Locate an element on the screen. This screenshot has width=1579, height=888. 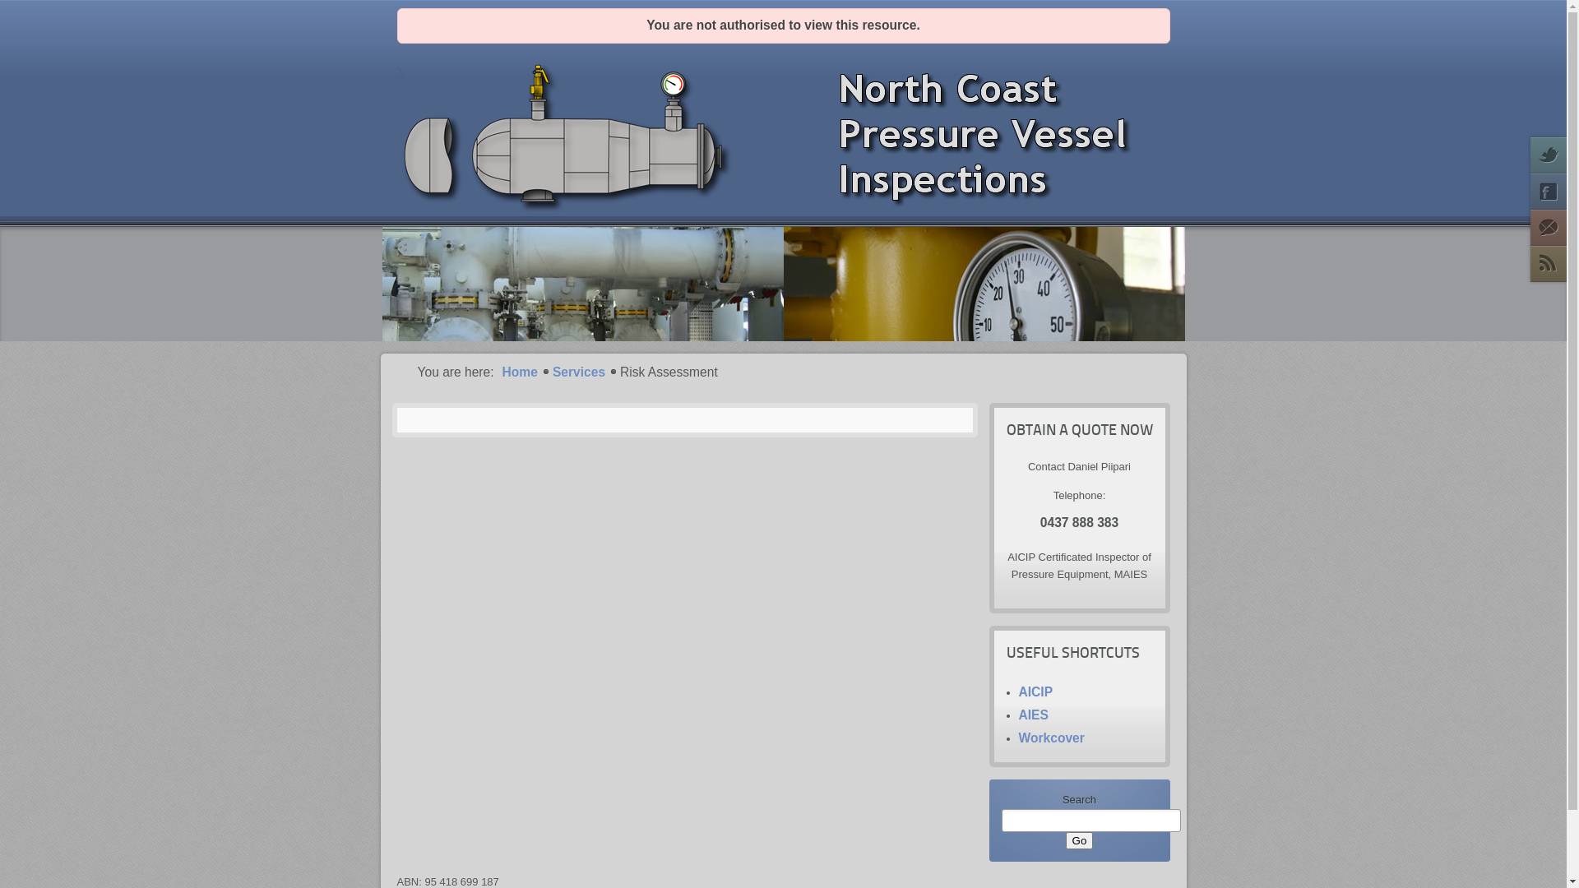
AIES is located at coordinates (1033, 715).